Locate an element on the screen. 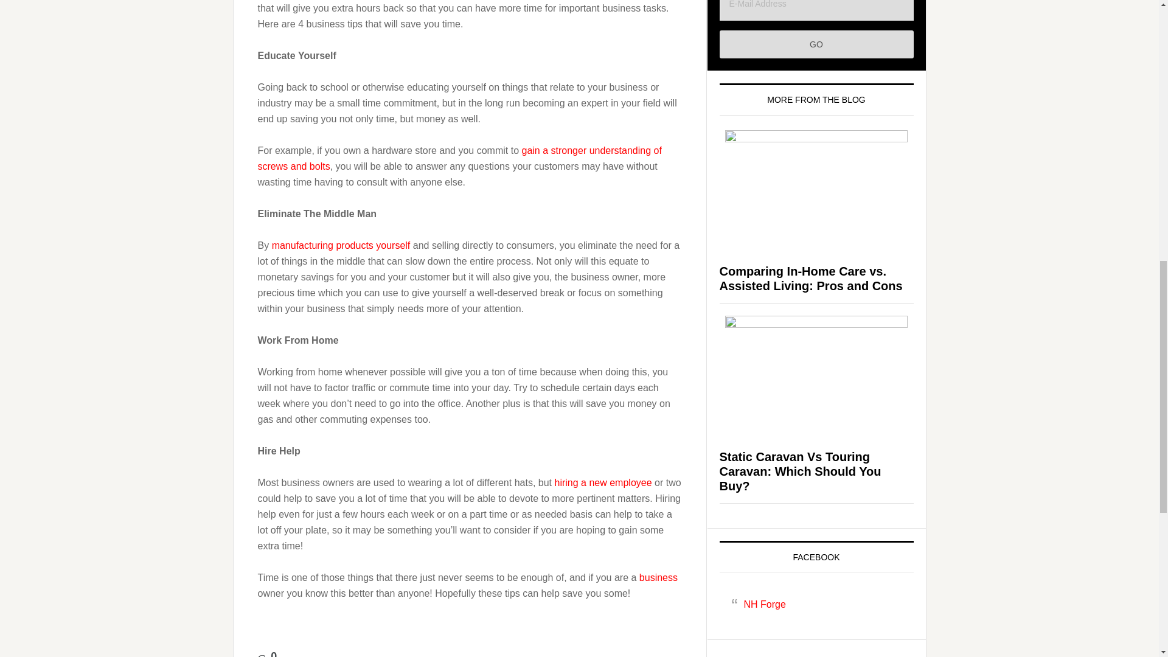  Static Caravan Vs Touring Caravan: Which Should You Buy? is located at coordinates (799, 471).